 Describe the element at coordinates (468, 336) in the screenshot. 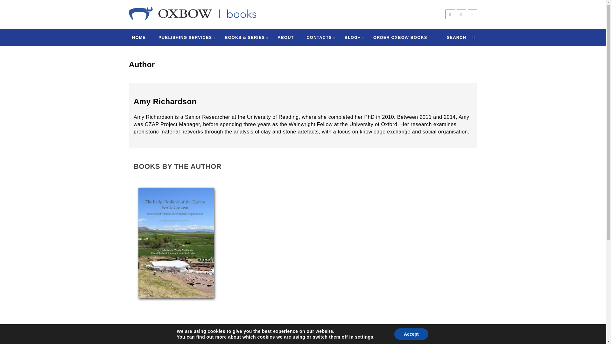

I see `Follow us on LinkedIn` at that location.